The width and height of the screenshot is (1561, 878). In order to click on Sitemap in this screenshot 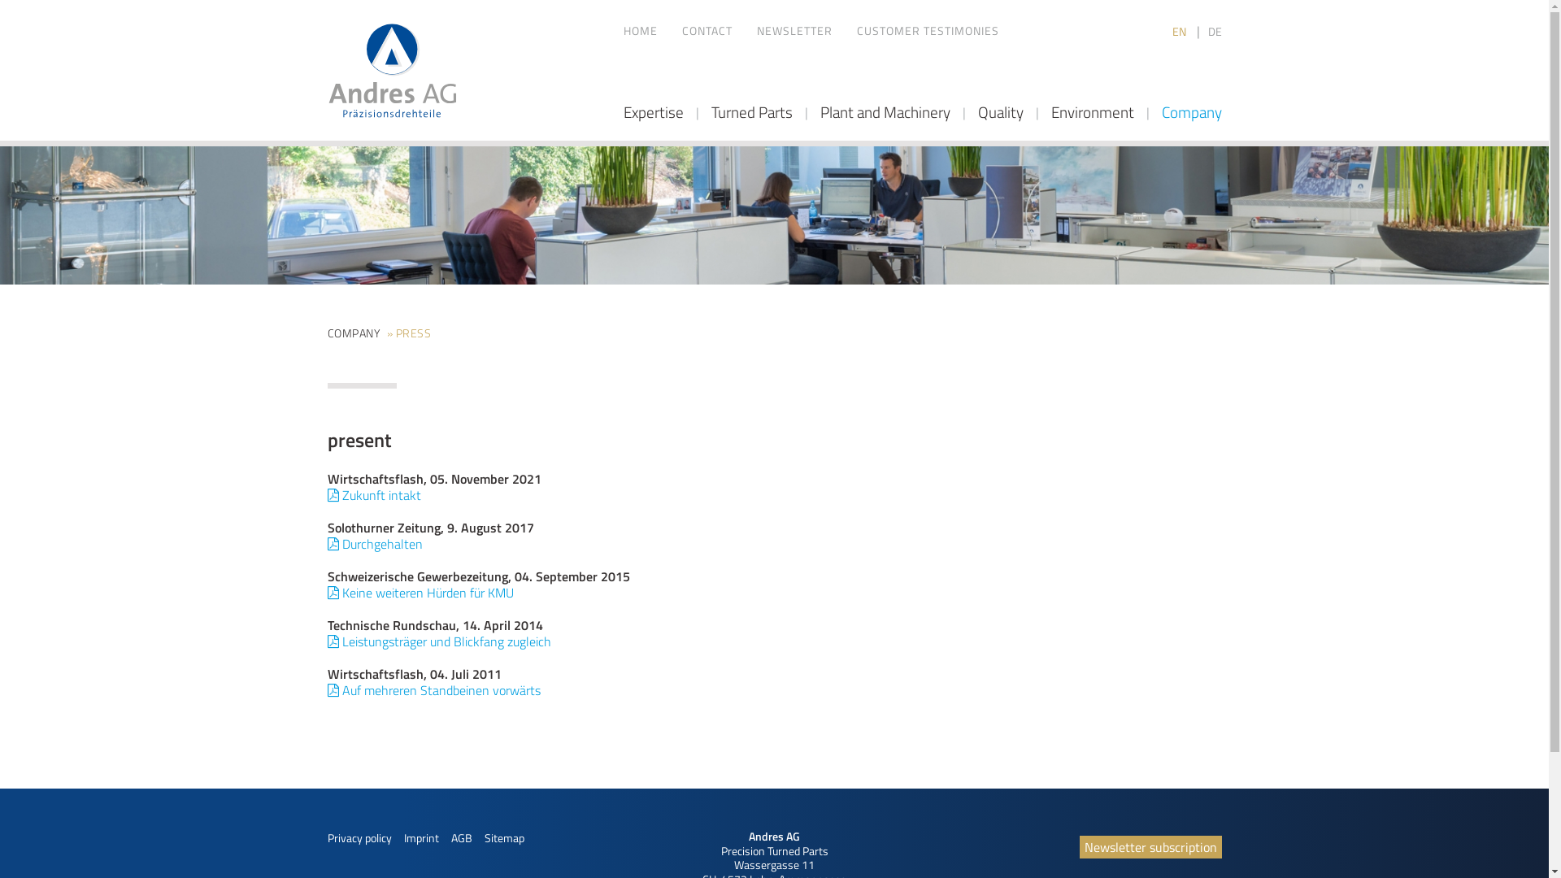, I will do `click(504, 837)`.